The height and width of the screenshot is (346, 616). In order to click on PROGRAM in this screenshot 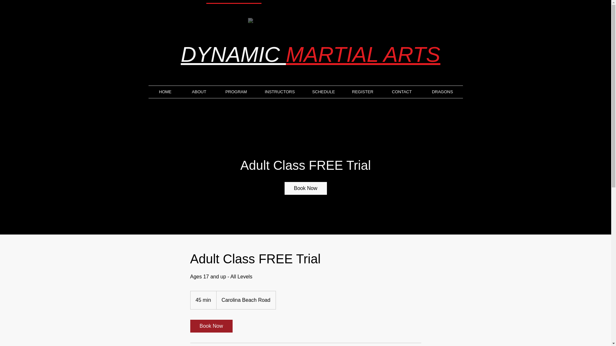, I will do `click(236, 92)`.